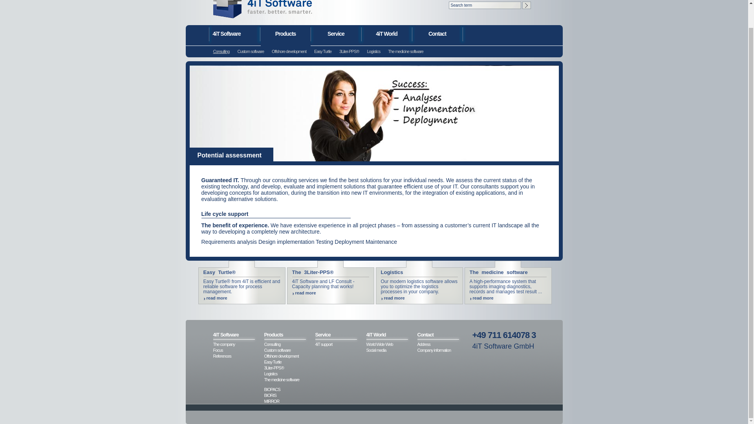 The height and width of the screenshot is (424, 754). I want to click on Products, so click(289, 334).